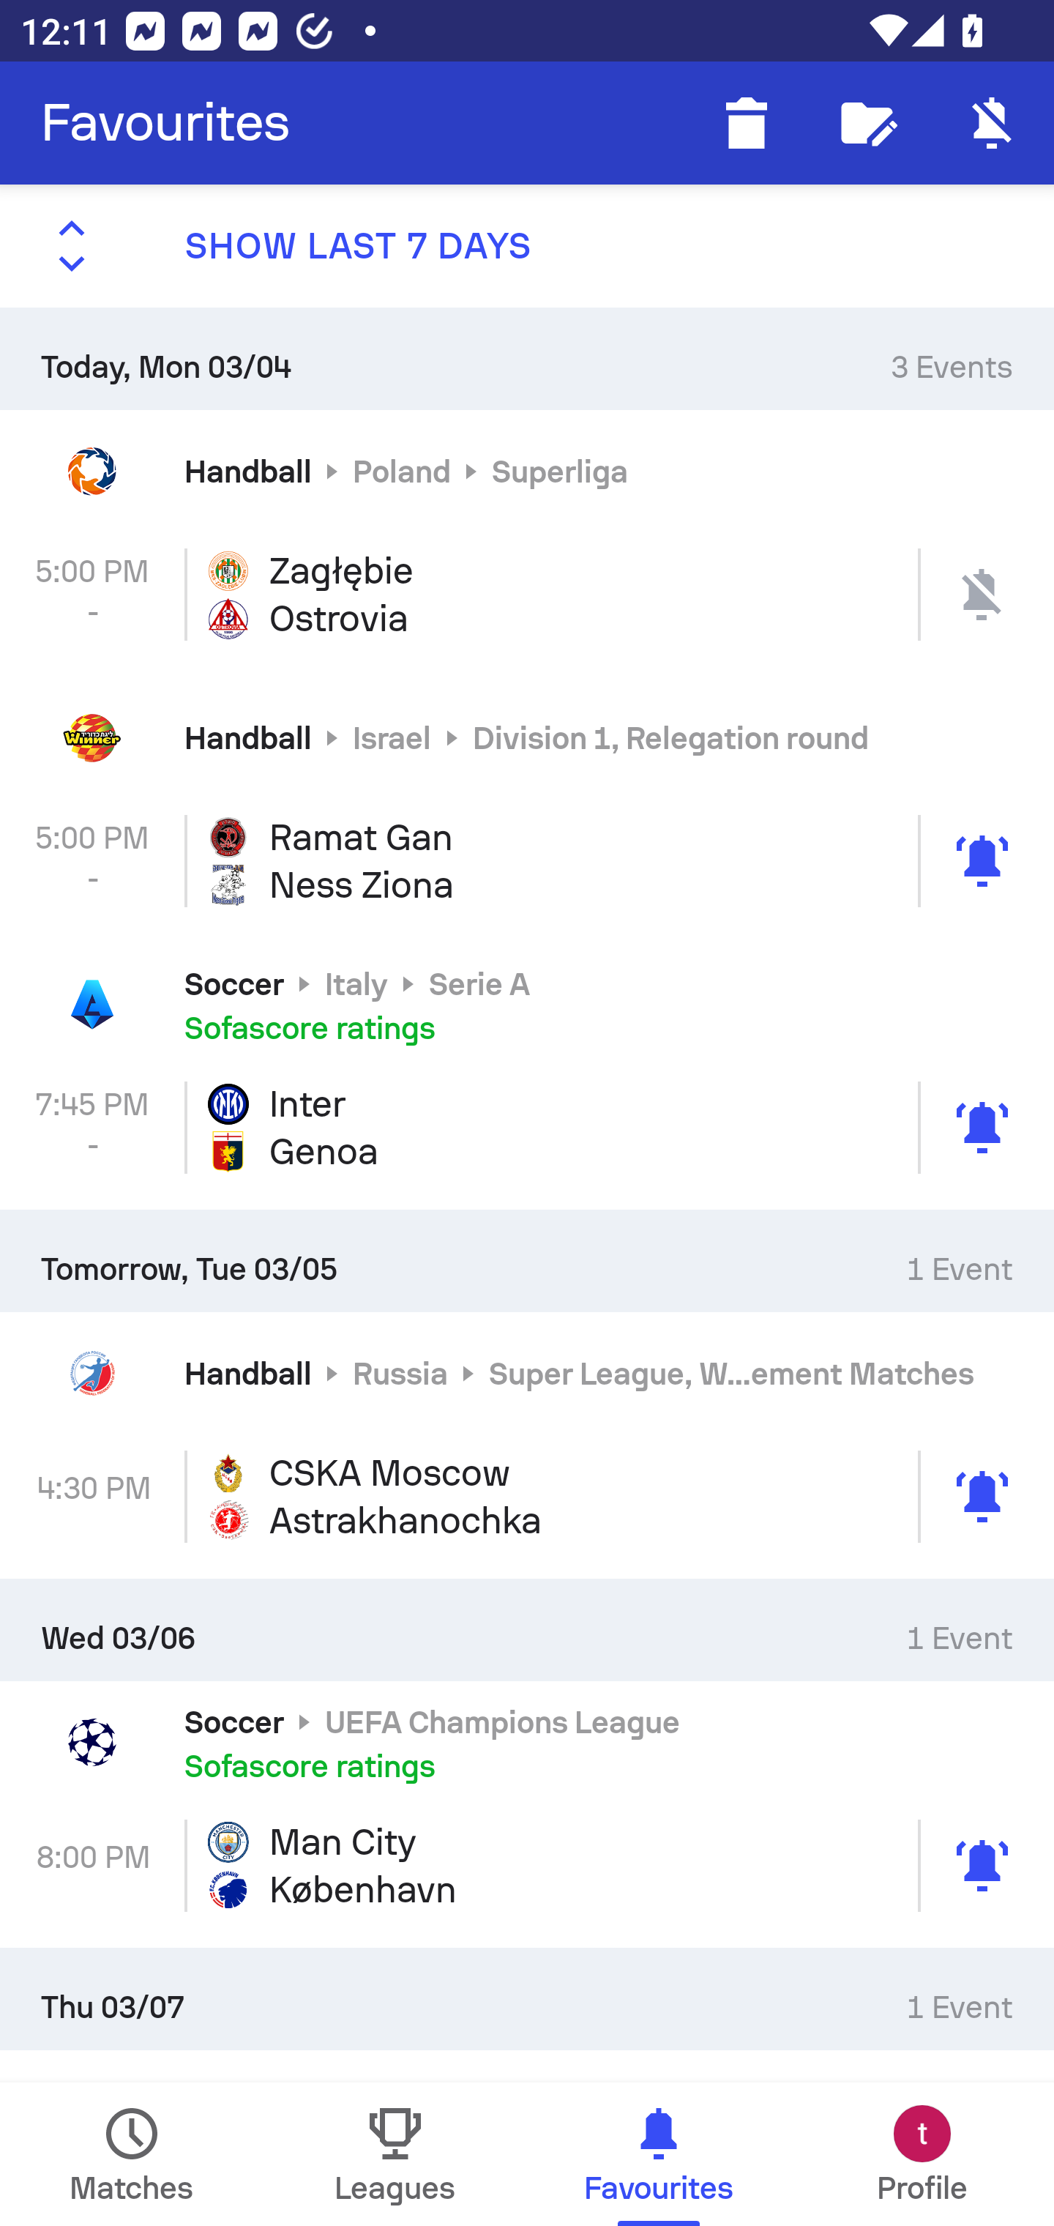 The width and height of the screenshot is (1054, 2226). I want to click on Favourites, so click(165, 123).